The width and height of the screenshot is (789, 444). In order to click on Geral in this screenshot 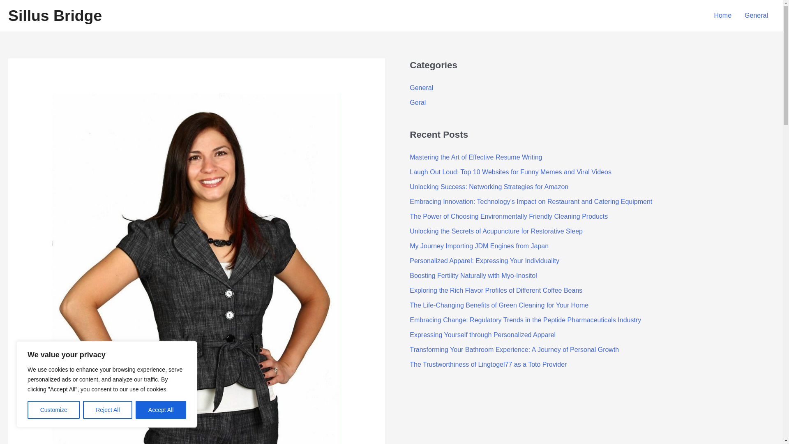, I will do `click(418, 102)`.